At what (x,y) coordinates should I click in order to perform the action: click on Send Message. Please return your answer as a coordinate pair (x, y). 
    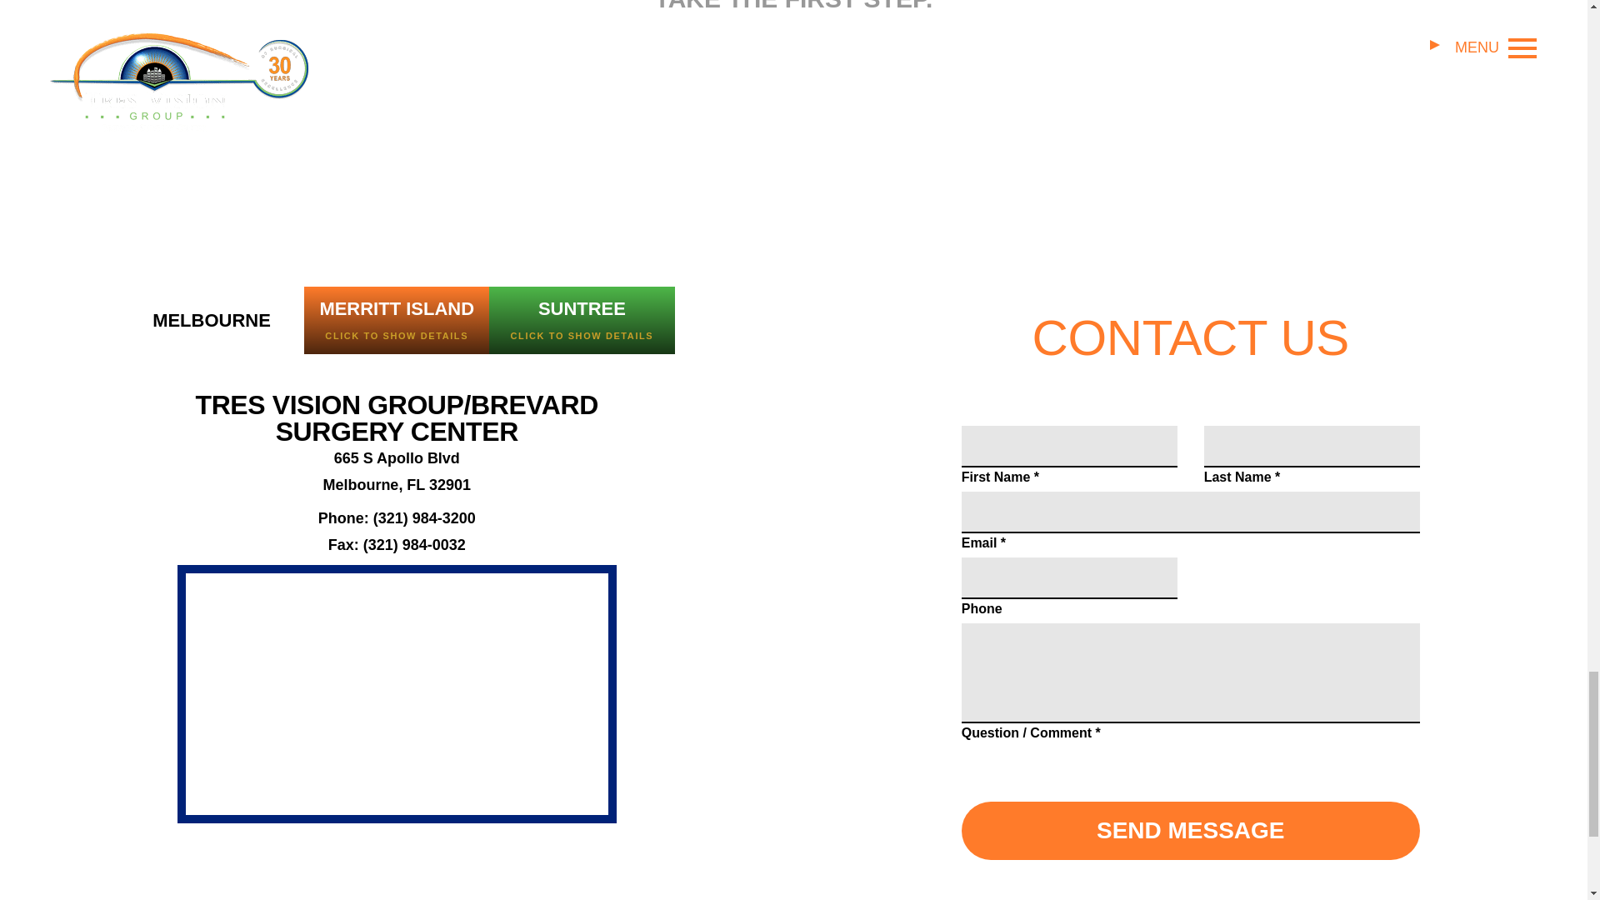
    Looking at the image, I should click on (1190, 831).